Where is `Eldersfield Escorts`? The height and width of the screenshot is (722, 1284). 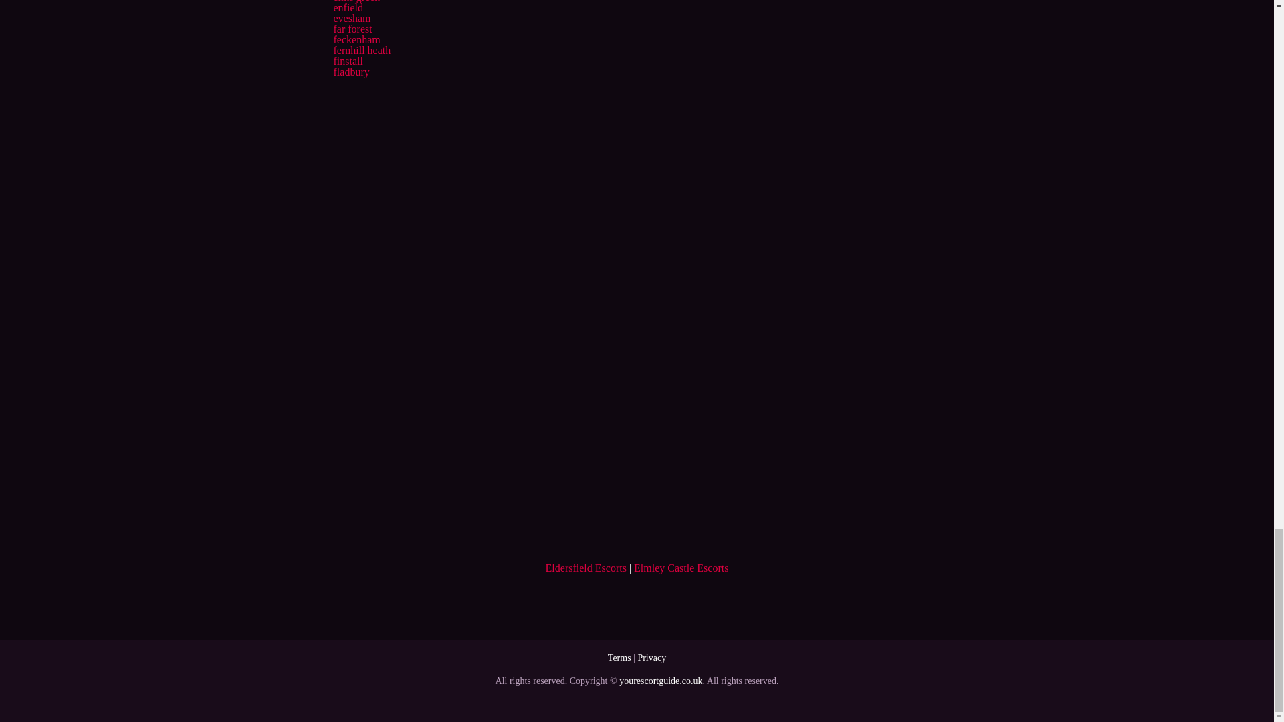
Eldersfield Escorts is located at coordinates (586, 568).